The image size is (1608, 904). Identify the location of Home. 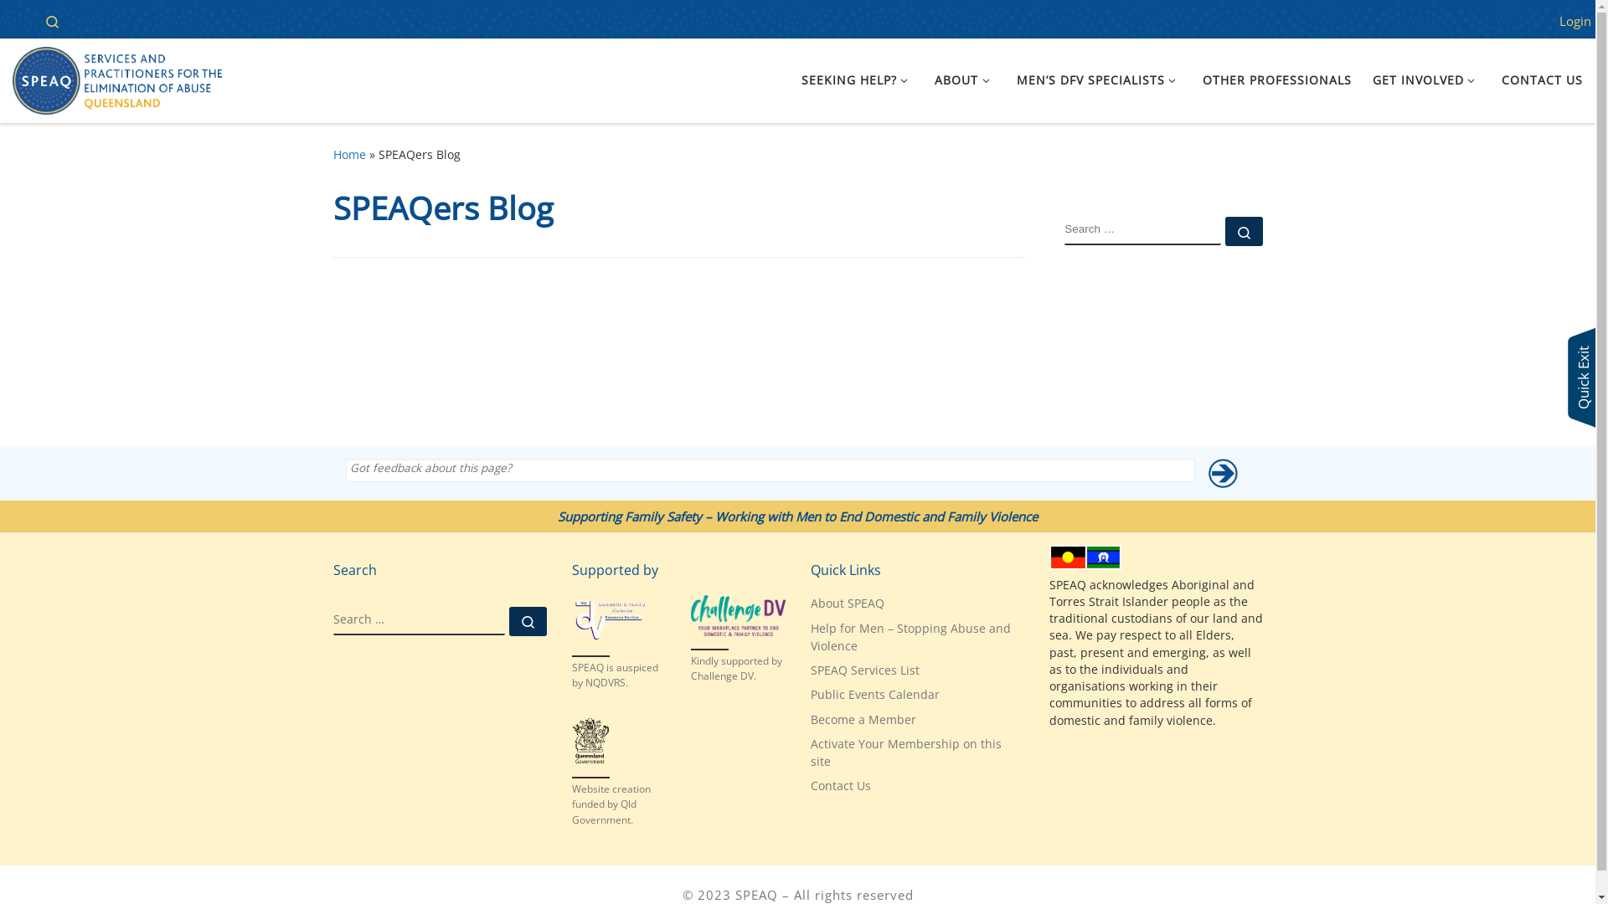
(350, 155).